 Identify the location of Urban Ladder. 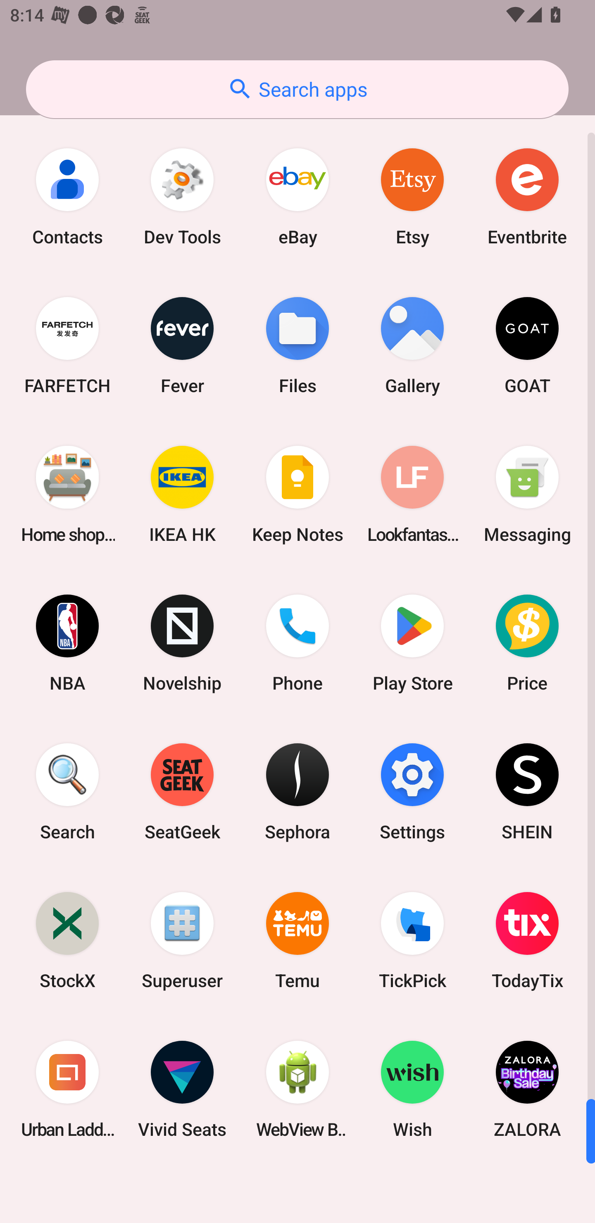
(67, 1089).